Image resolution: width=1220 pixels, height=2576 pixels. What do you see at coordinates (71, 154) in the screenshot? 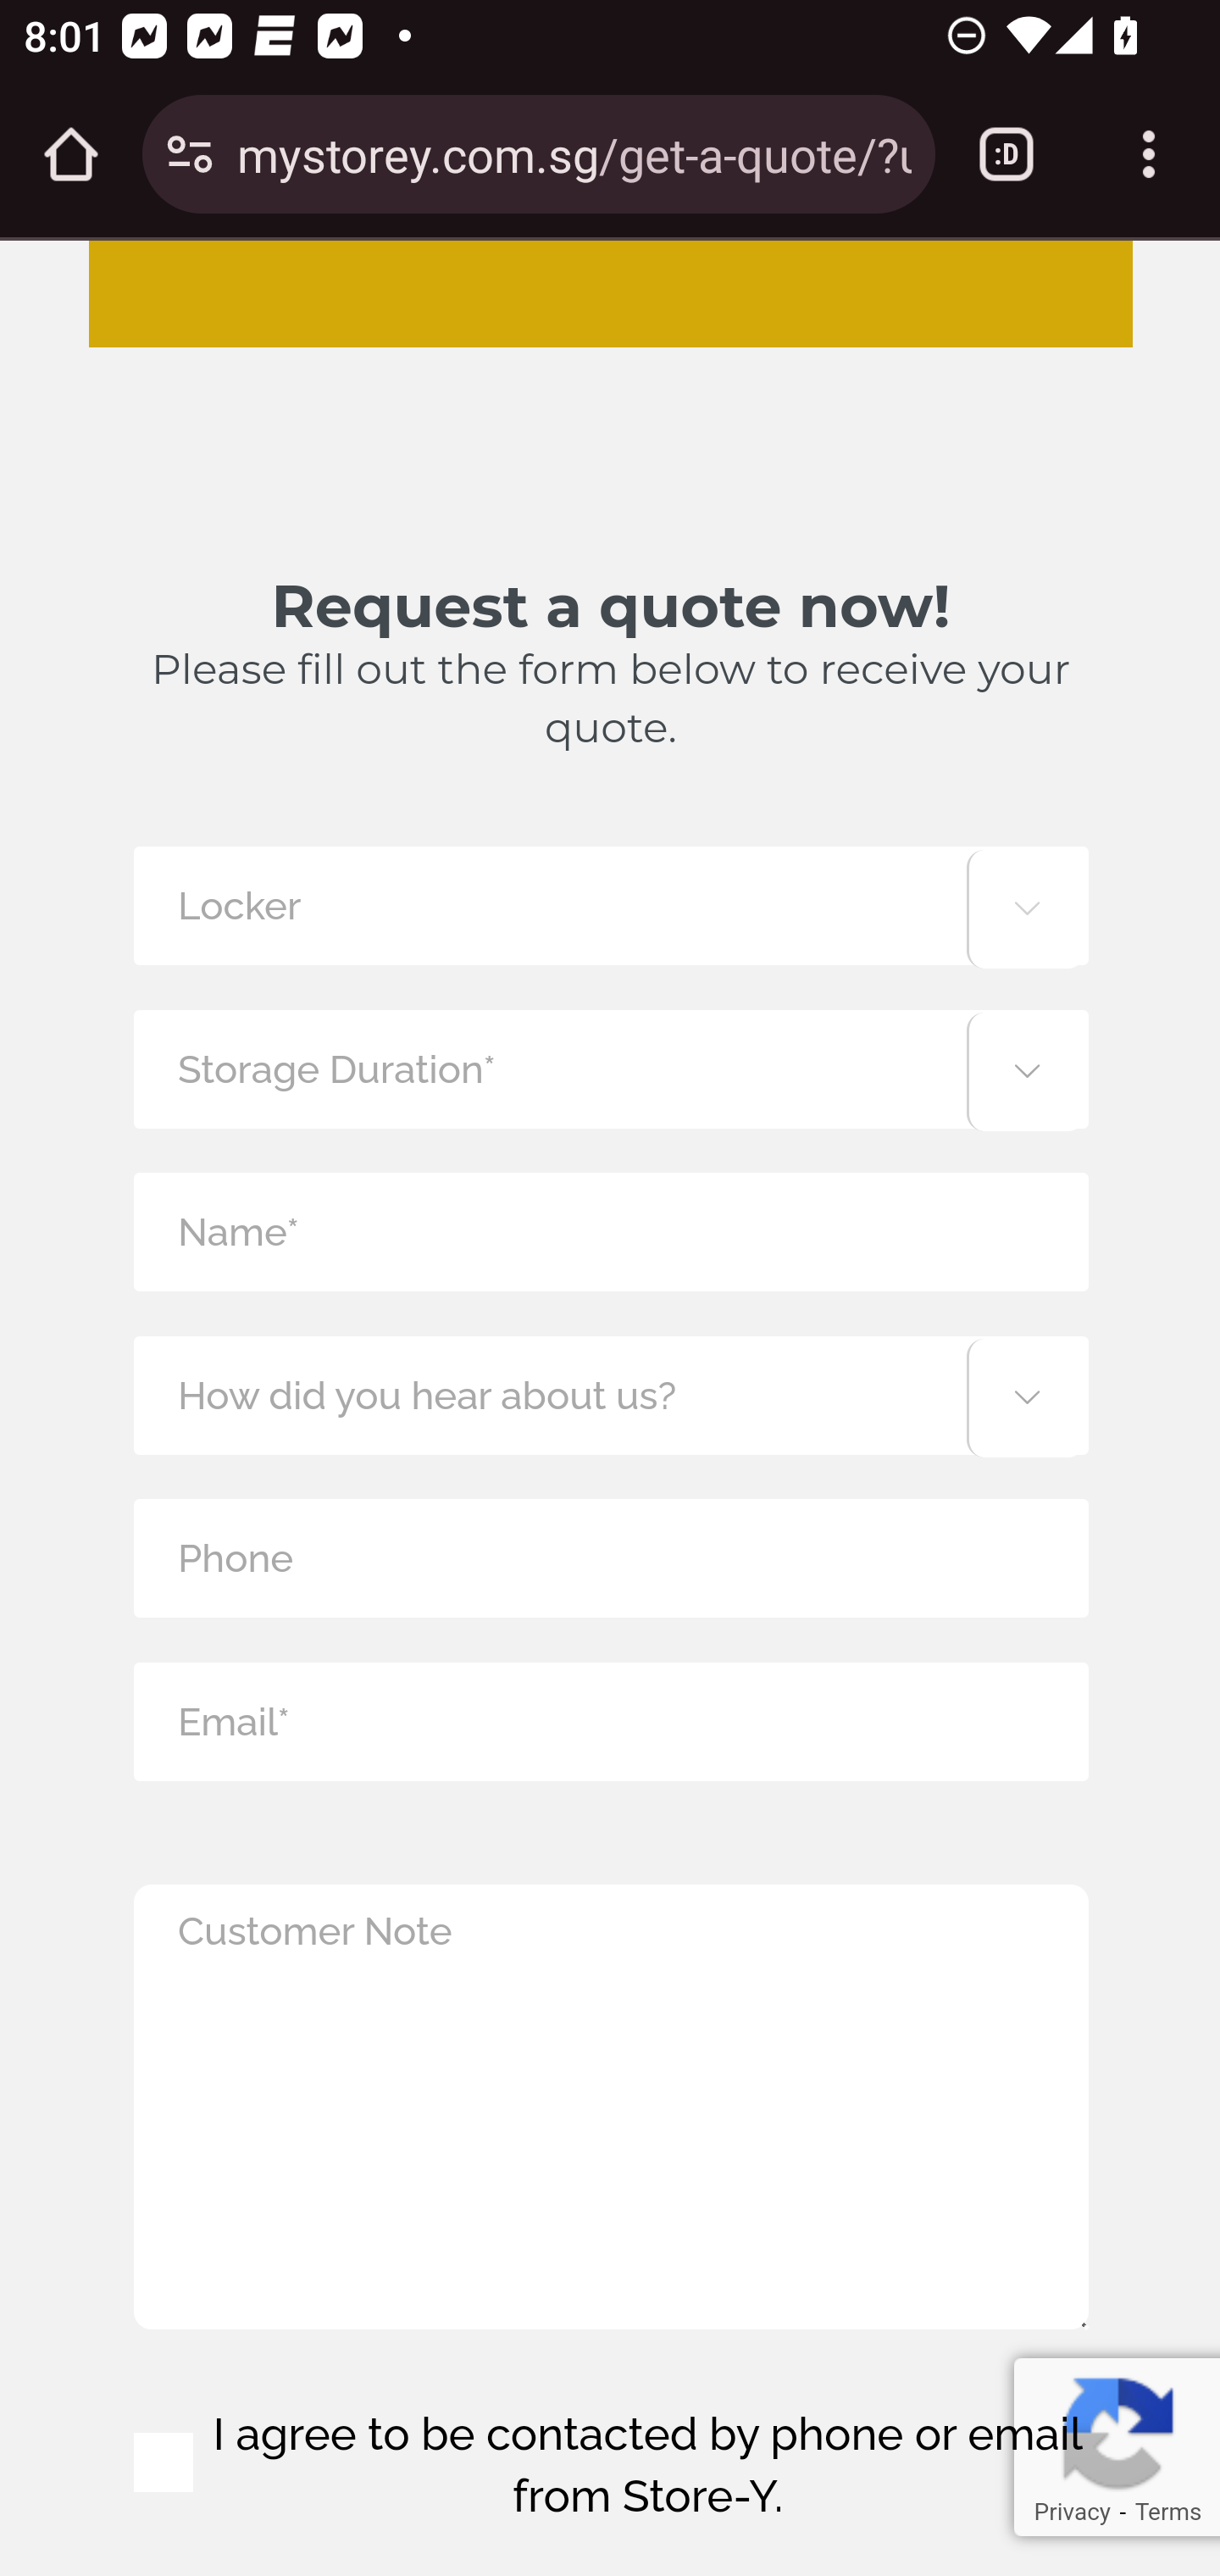
I see `Open the home page` at bounding box center [71, 154].